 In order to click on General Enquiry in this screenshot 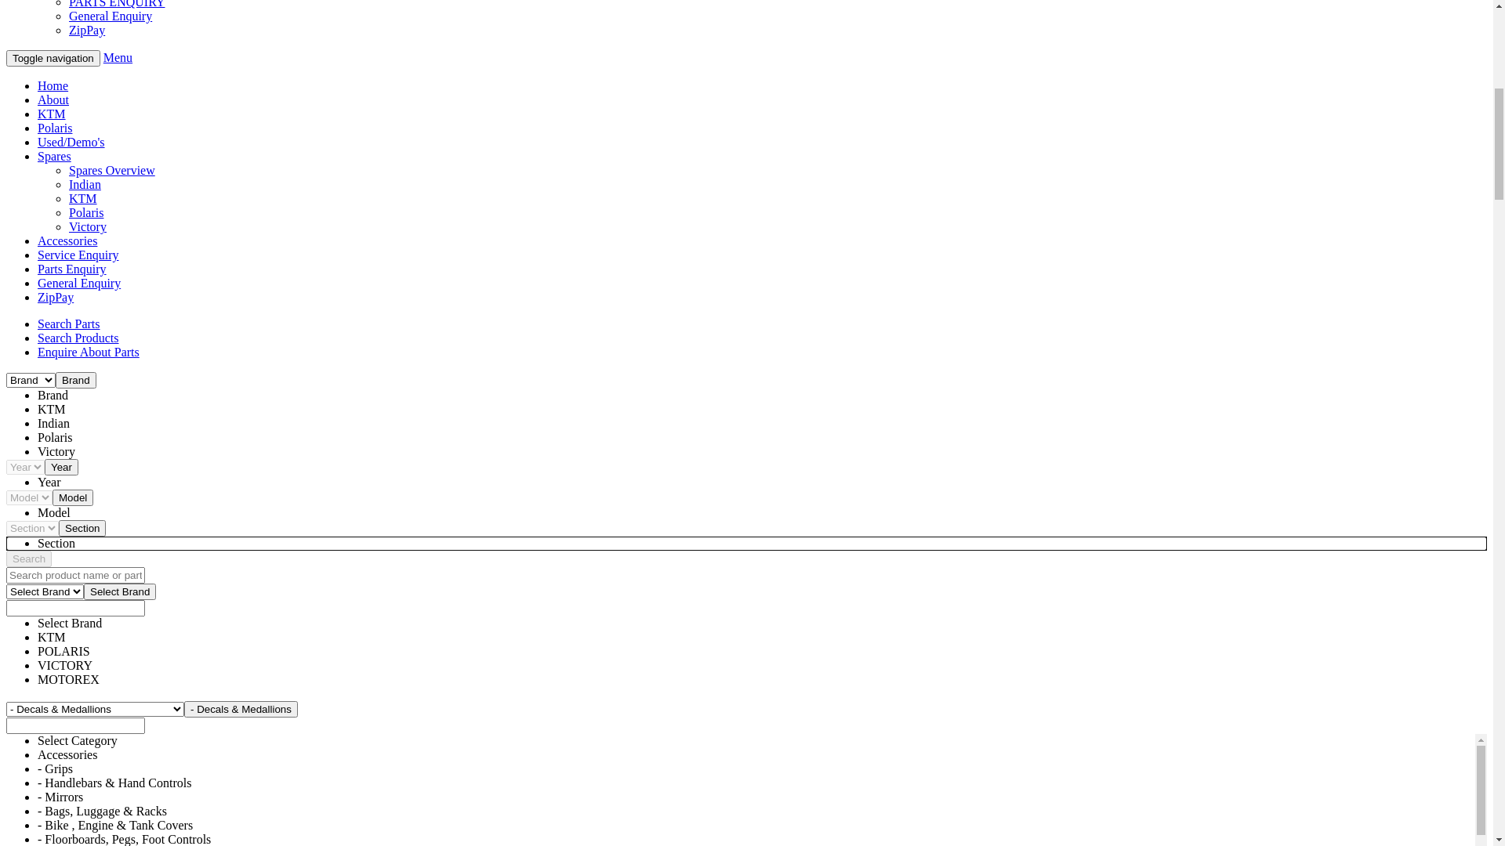, I will do `click(111, 603)`.